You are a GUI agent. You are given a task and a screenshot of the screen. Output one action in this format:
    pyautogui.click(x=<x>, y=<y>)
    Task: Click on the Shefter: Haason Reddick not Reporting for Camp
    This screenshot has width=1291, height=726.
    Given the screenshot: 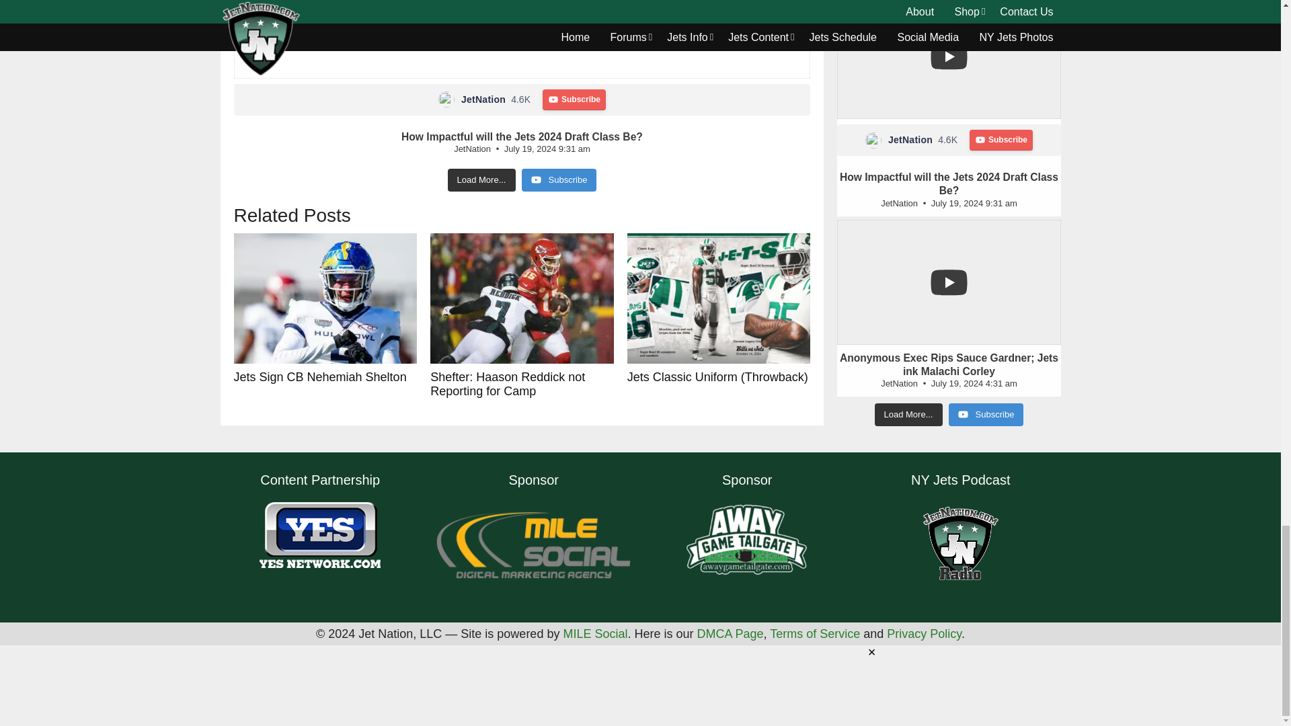 What is the action you would take?
    pyautogui.click(x=522, y=298)
    